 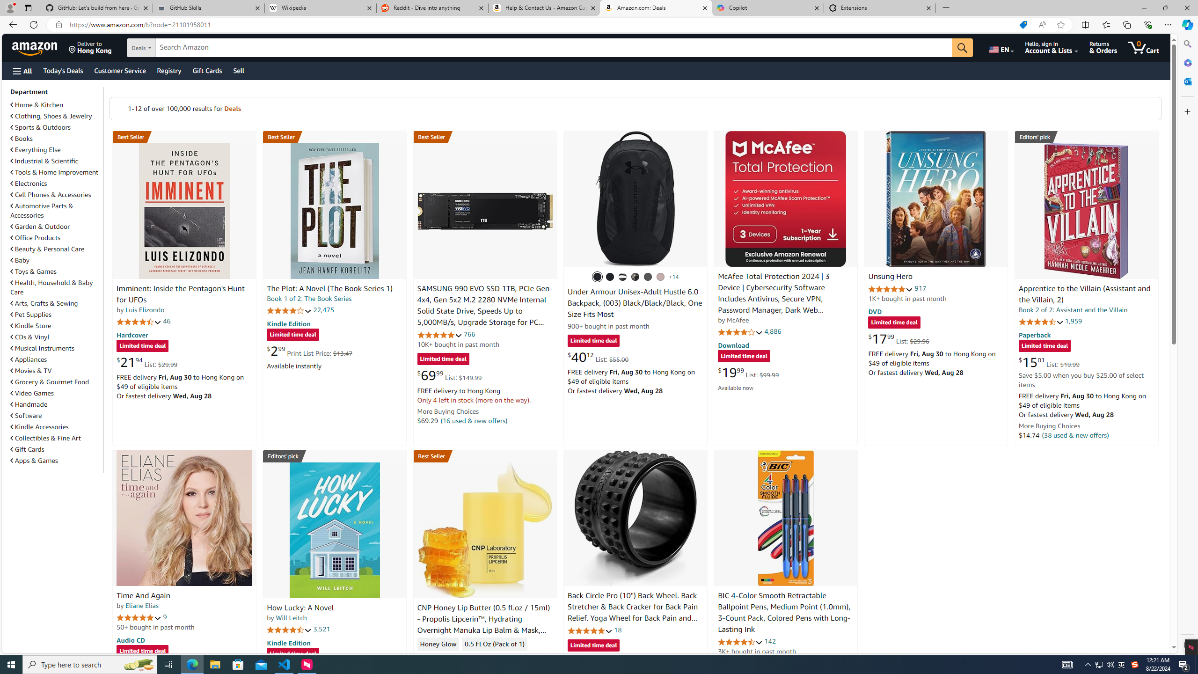 What do you see at coordinates (432, 8) in the screenshot?
I see `Reddit - Dive into anything` at bounding box center [432, 8].